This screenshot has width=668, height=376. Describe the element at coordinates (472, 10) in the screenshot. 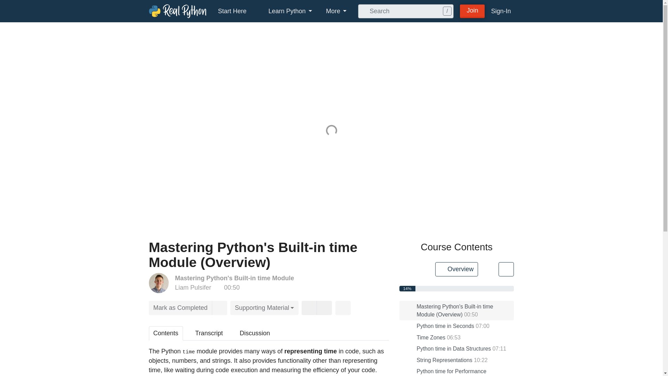

I see `Join` at that location.